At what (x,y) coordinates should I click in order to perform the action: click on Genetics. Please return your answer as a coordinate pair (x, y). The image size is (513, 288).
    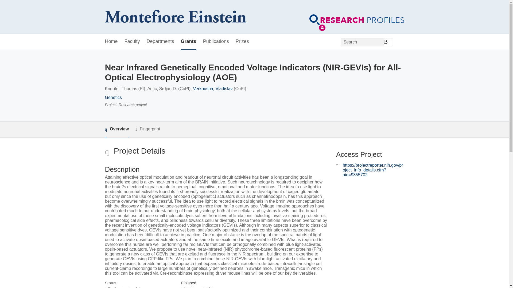
    Looking at the image, I should click on (113, 97).